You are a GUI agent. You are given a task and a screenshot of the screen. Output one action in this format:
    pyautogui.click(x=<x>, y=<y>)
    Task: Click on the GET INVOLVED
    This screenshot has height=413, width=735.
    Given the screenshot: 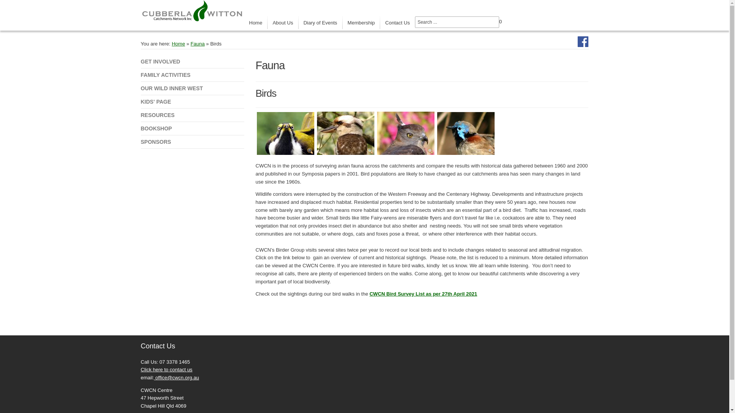 What is the action you would take?
    pyautogui.click(x=193, y=62)
    